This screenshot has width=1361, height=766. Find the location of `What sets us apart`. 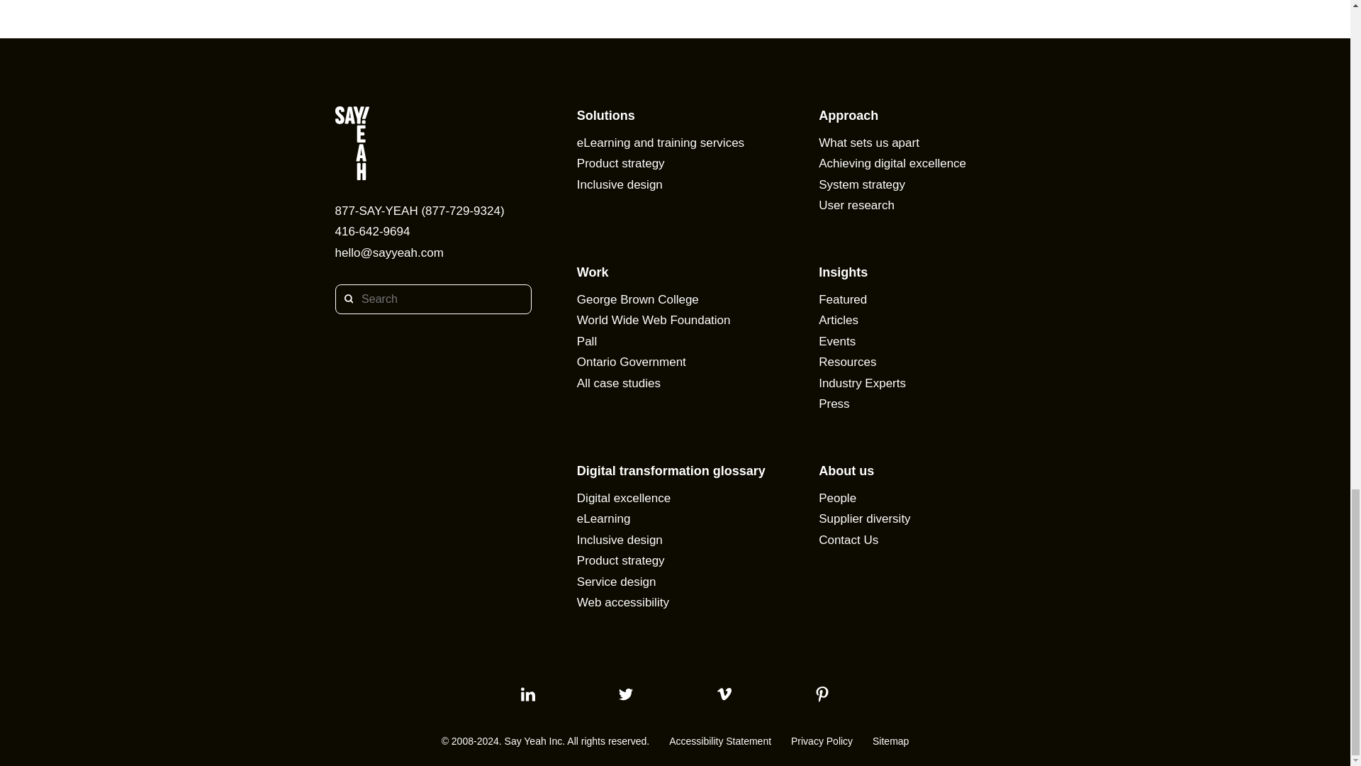

What sets us apart is located at coordinates (869, 142).